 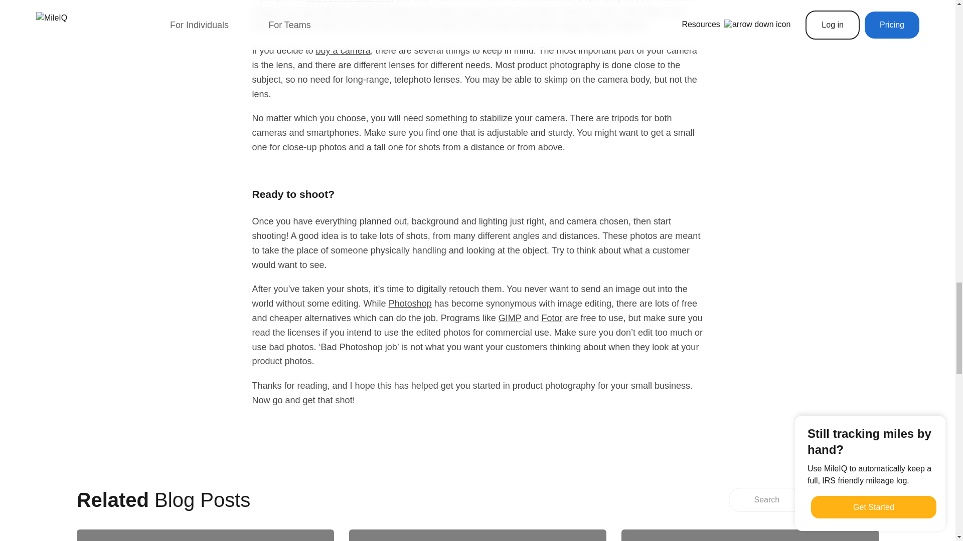 I want to click on Photoshop, so click(x=410, y=304).